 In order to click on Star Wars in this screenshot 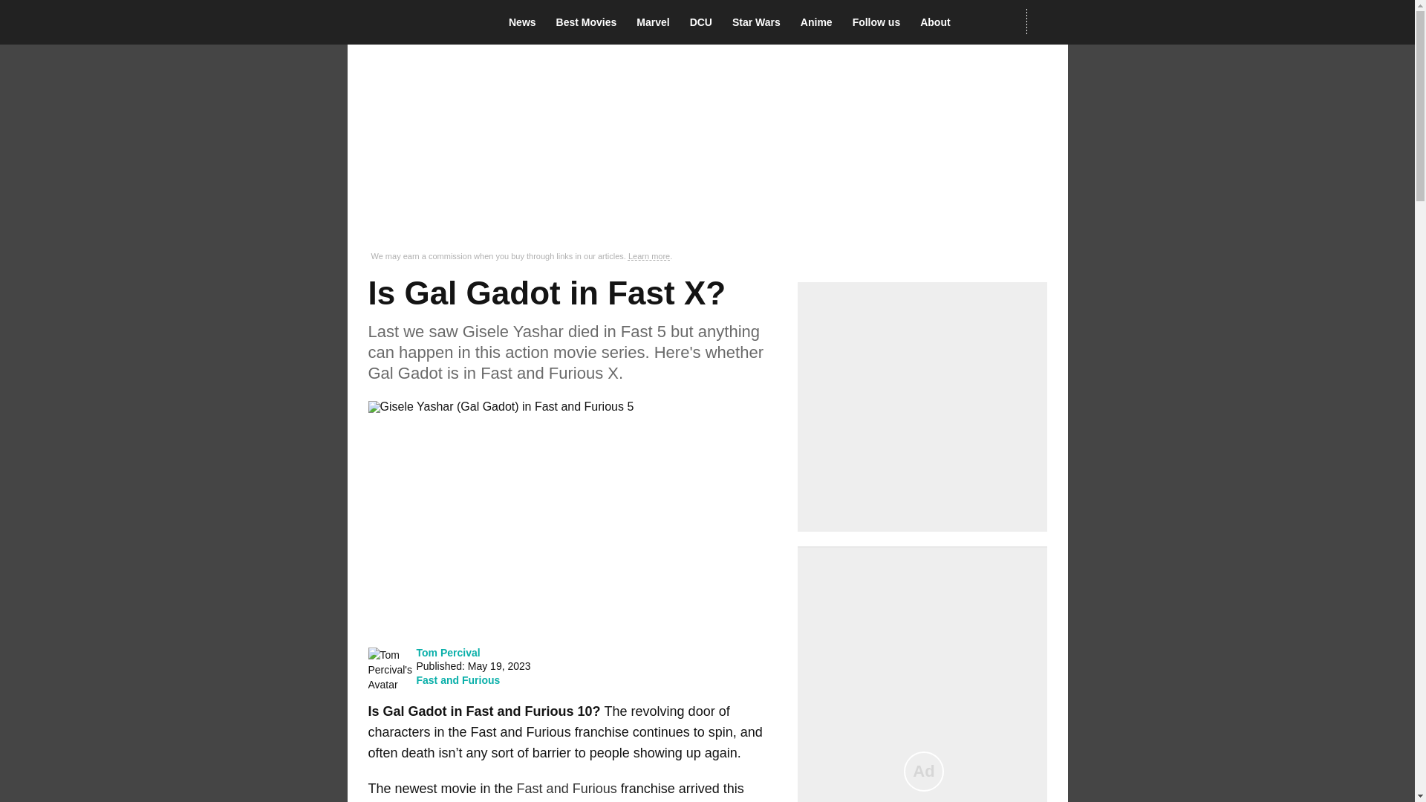, I will do `click(761, 22)`.